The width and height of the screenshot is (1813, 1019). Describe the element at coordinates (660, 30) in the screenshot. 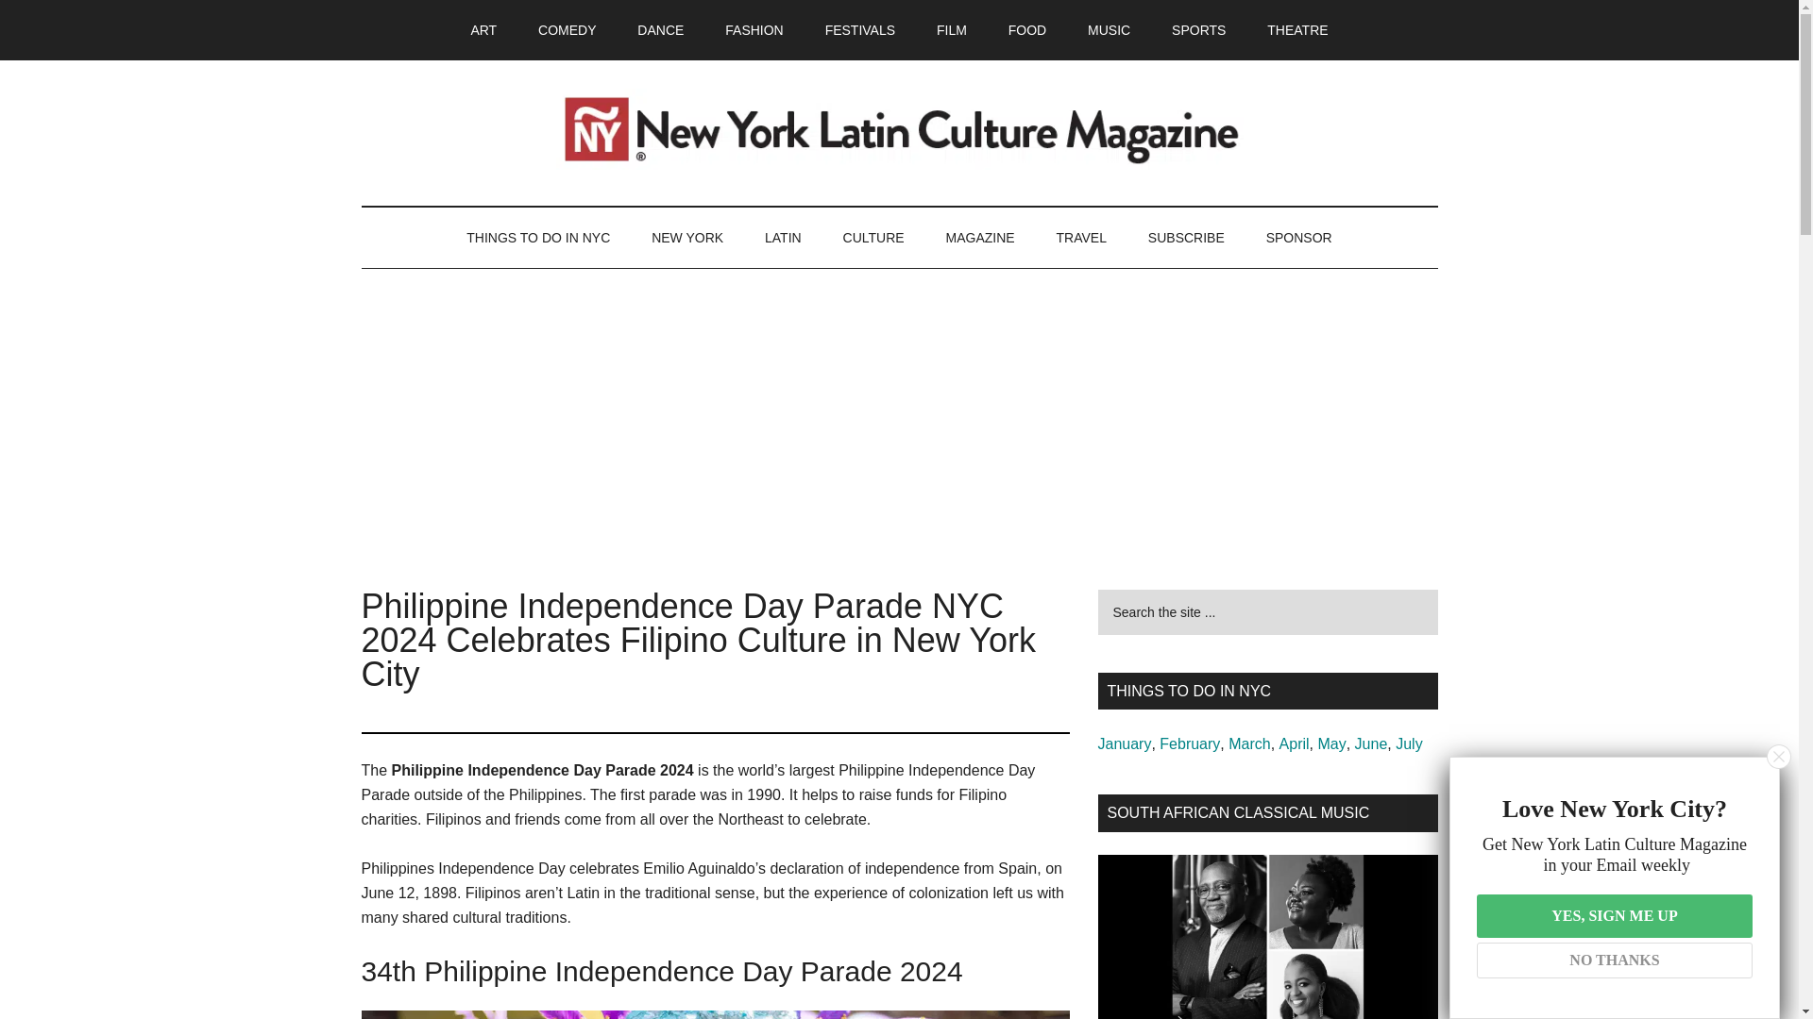

I see `DANCE` at that location.